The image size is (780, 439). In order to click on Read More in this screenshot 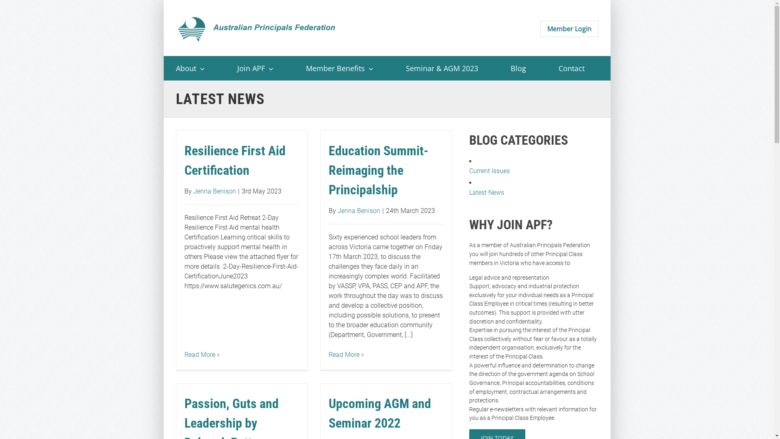, I will do `click(200, 354)`.